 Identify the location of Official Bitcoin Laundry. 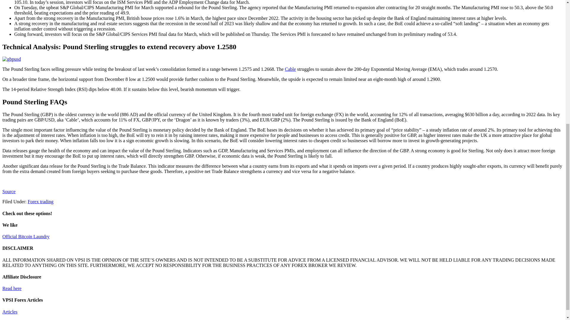
(26, 236).